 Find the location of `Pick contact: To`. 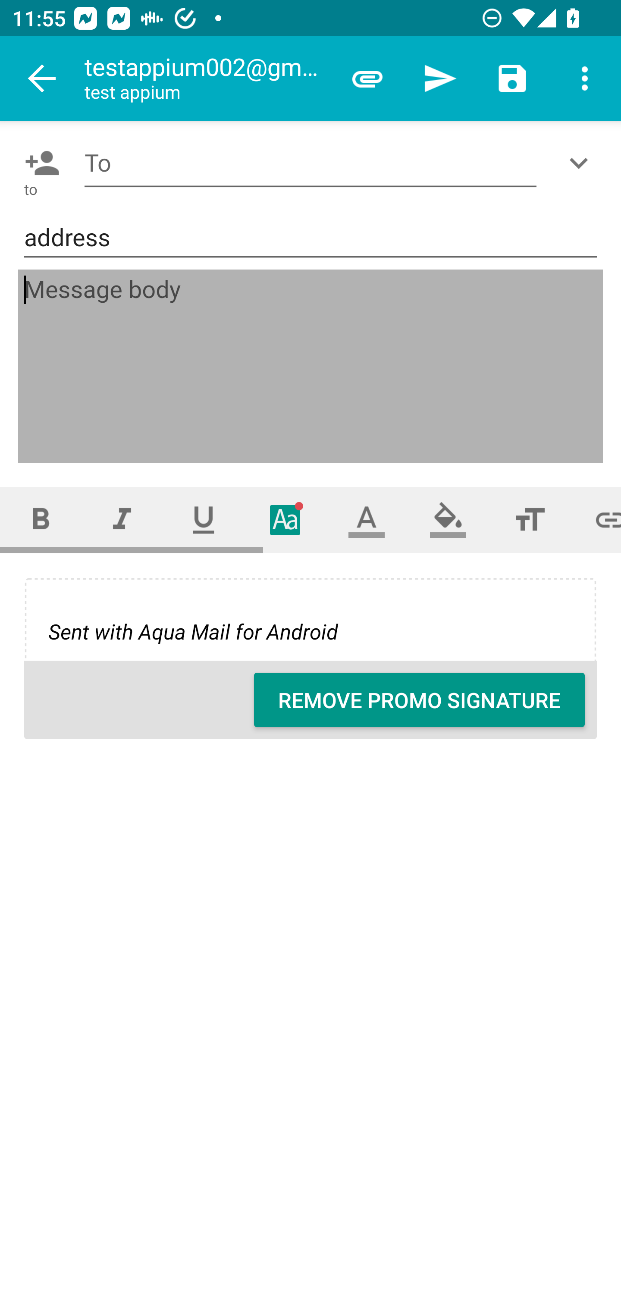

Pick contact: To is located at coordinates (39, 163).